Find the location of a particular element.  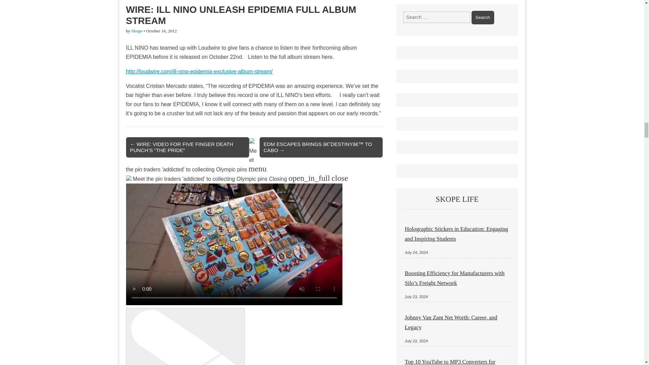

Johnny Van Zant Net Worth: Career, and Legacy is located at coordinates (451, 322).